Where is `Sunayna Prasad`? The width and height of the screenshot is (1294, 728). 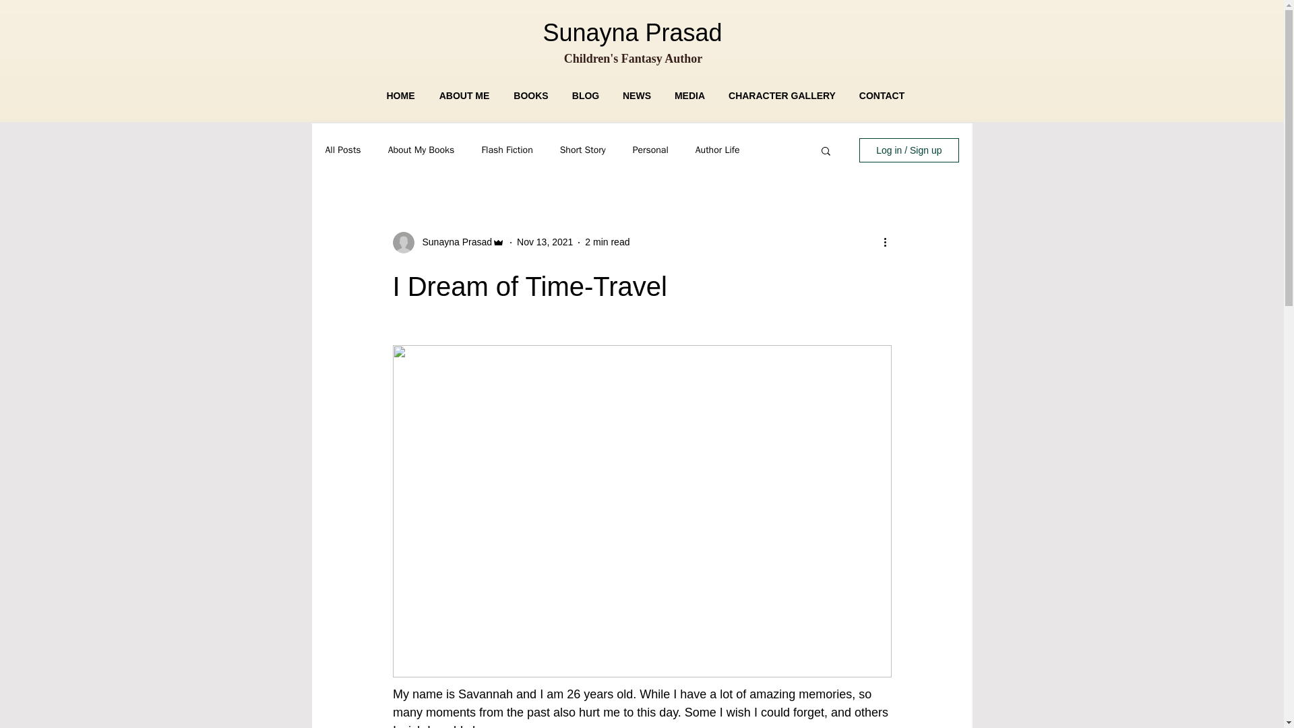 Sunayna Prasad is located at coordinates (453, 242).